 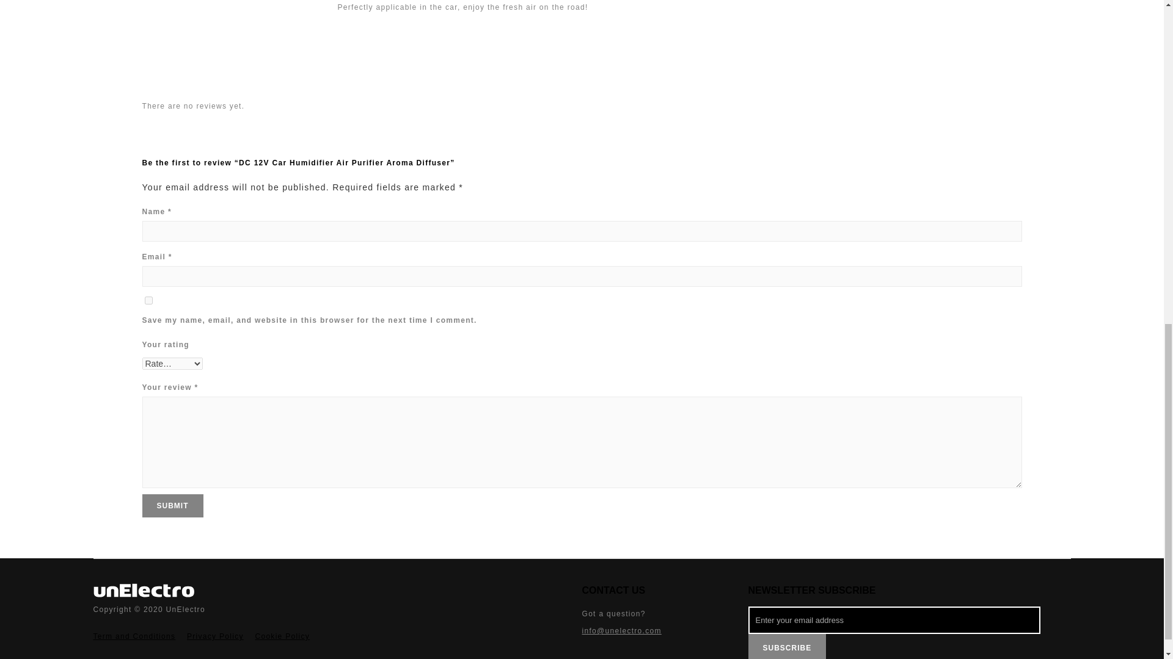 What do you see at coordinates (172, 505) in the screenshot?
I see `Submit` at bounding box center [172, 505].